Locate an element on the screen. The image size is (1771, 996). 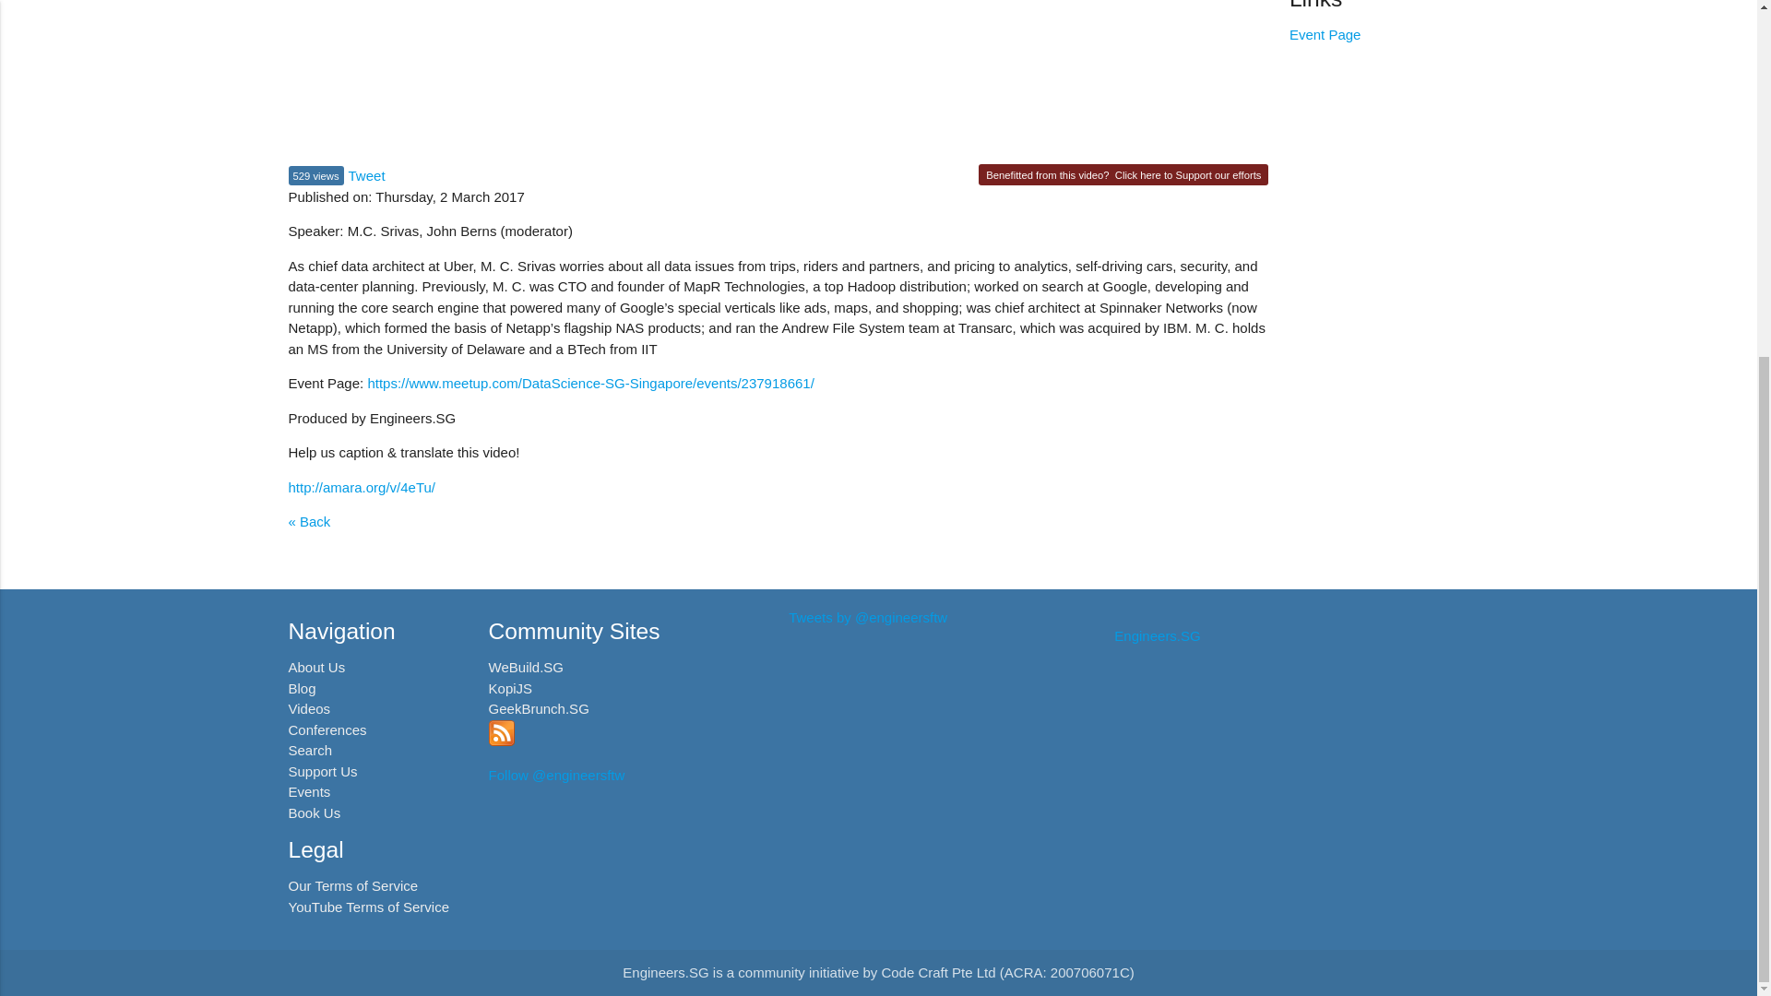
Conferences is located at coordinates (327, 730).